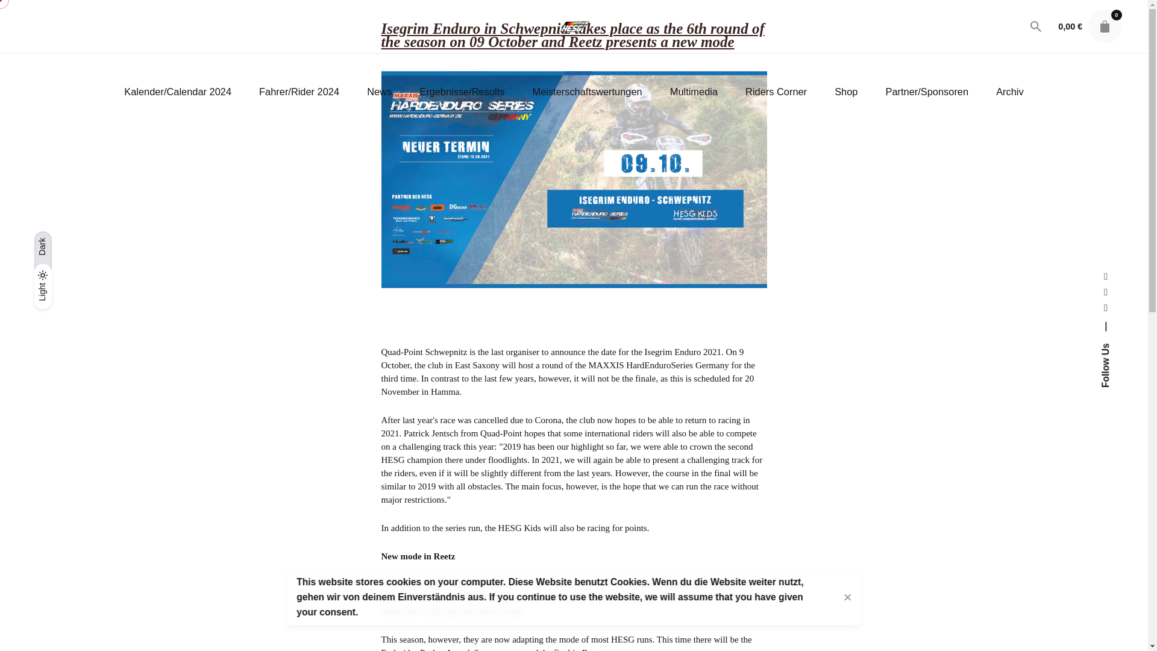  Describe the element at coordinates (776, 92) in the screenshot. I see `Riders Corner` at that location.